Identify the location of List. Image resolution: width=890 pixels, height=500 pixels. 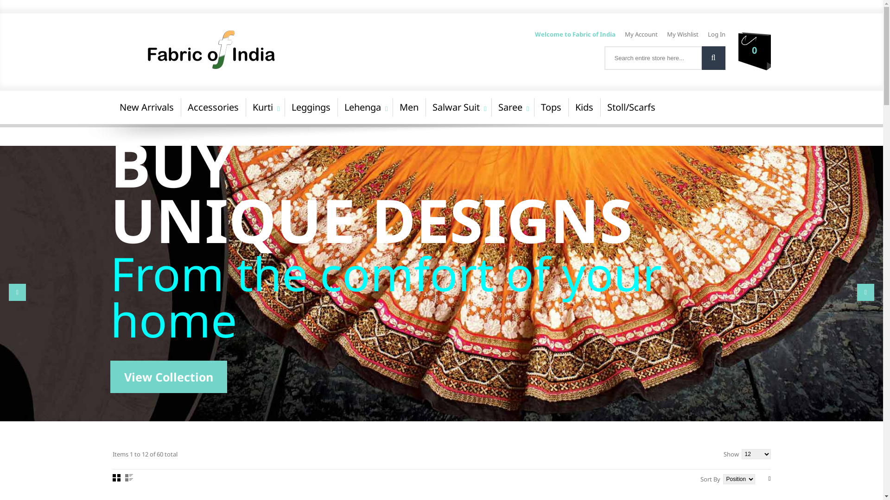
(129, 478).